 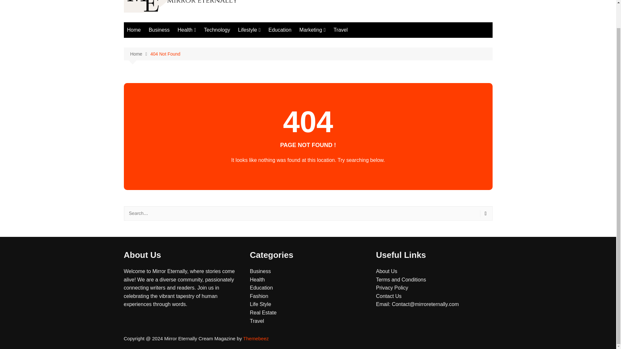 I want to click on Technology, so click(x=217, y=30).